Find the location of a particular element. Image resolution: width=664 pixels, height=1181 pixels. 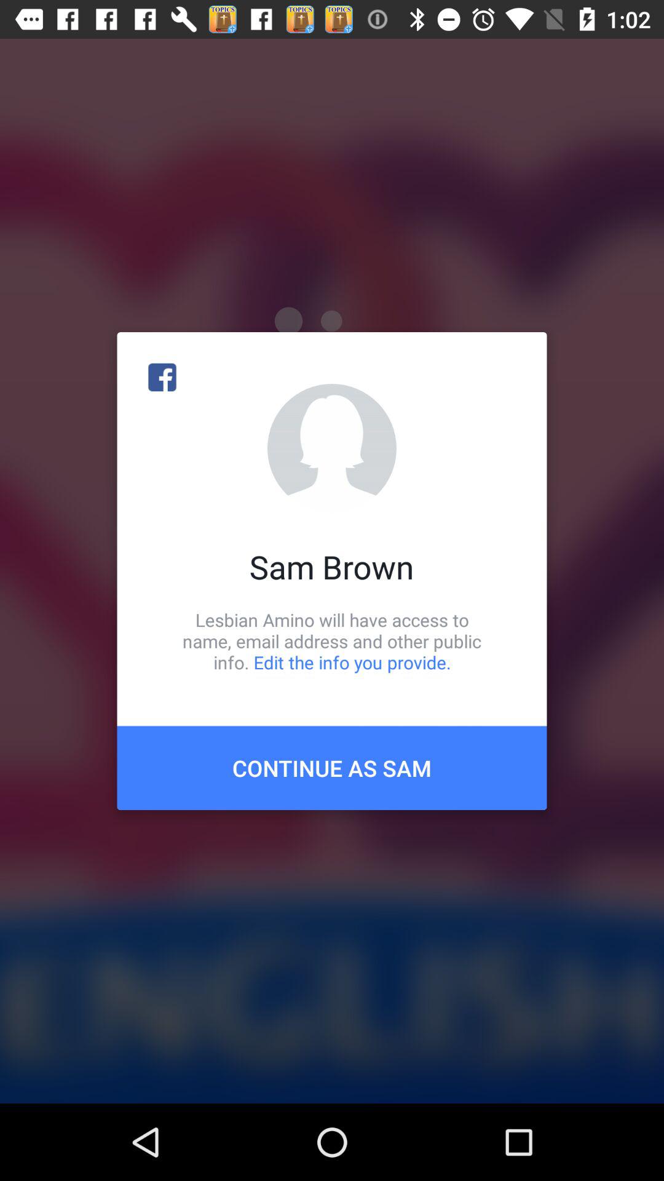

scroll until the continue as sam is located at coordinates (332, 768).